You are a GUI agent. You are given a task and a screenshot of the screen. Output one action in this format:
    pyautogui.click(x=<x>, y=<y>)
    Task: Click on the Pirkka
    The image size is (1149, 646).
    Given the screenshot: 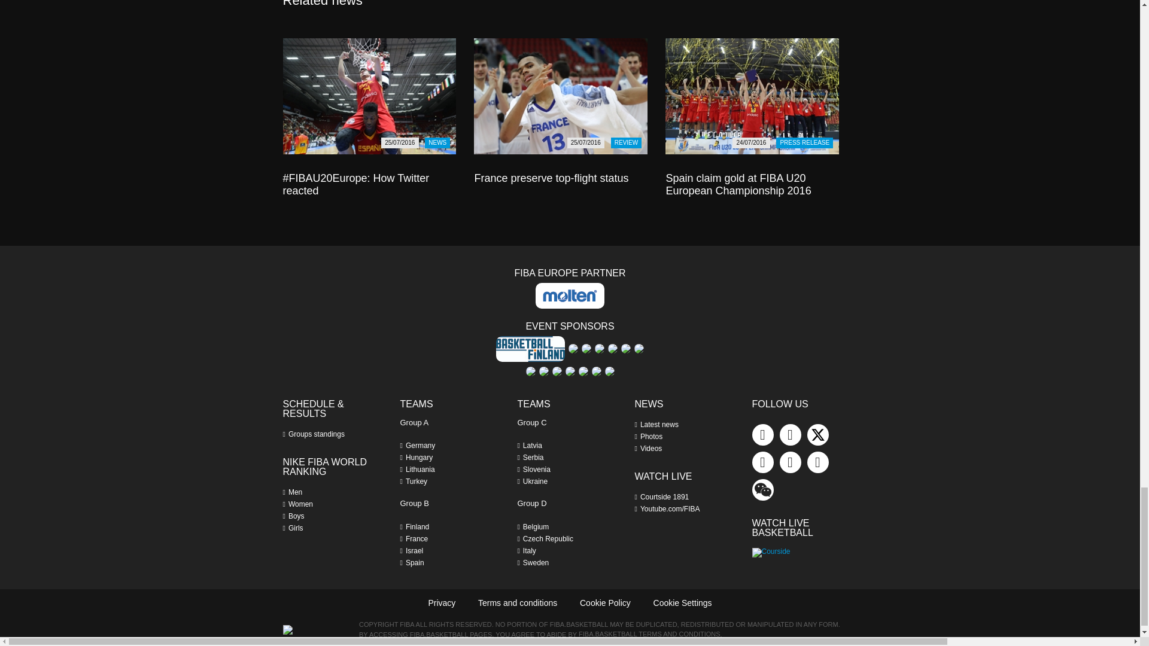 What is the action you would take?
    pyautogui.click(x=543, y=371)
    